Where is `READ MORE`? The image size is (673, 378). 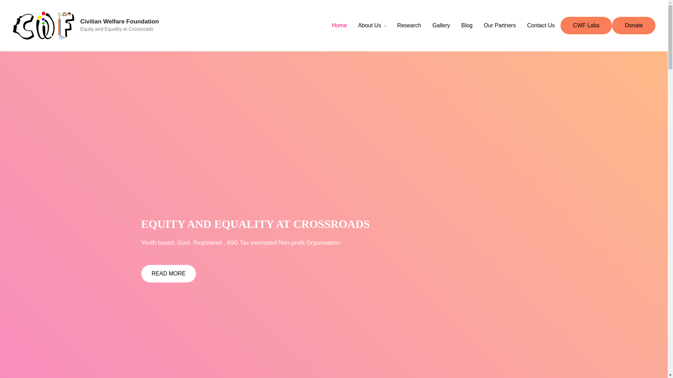
READ MORE is located at coordinates (168, 274).